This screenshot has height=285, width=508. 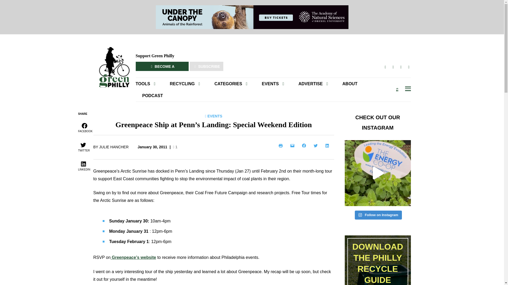 I want to click on Click to share on Facebook, so click(x=85, y=127).